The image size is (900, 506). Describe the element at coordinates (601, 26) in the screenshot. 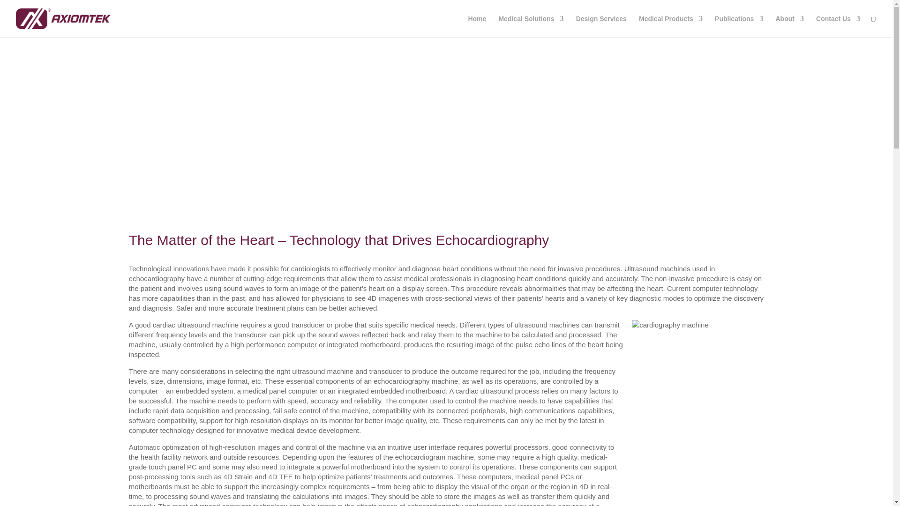

I see `Design Services` at that location.